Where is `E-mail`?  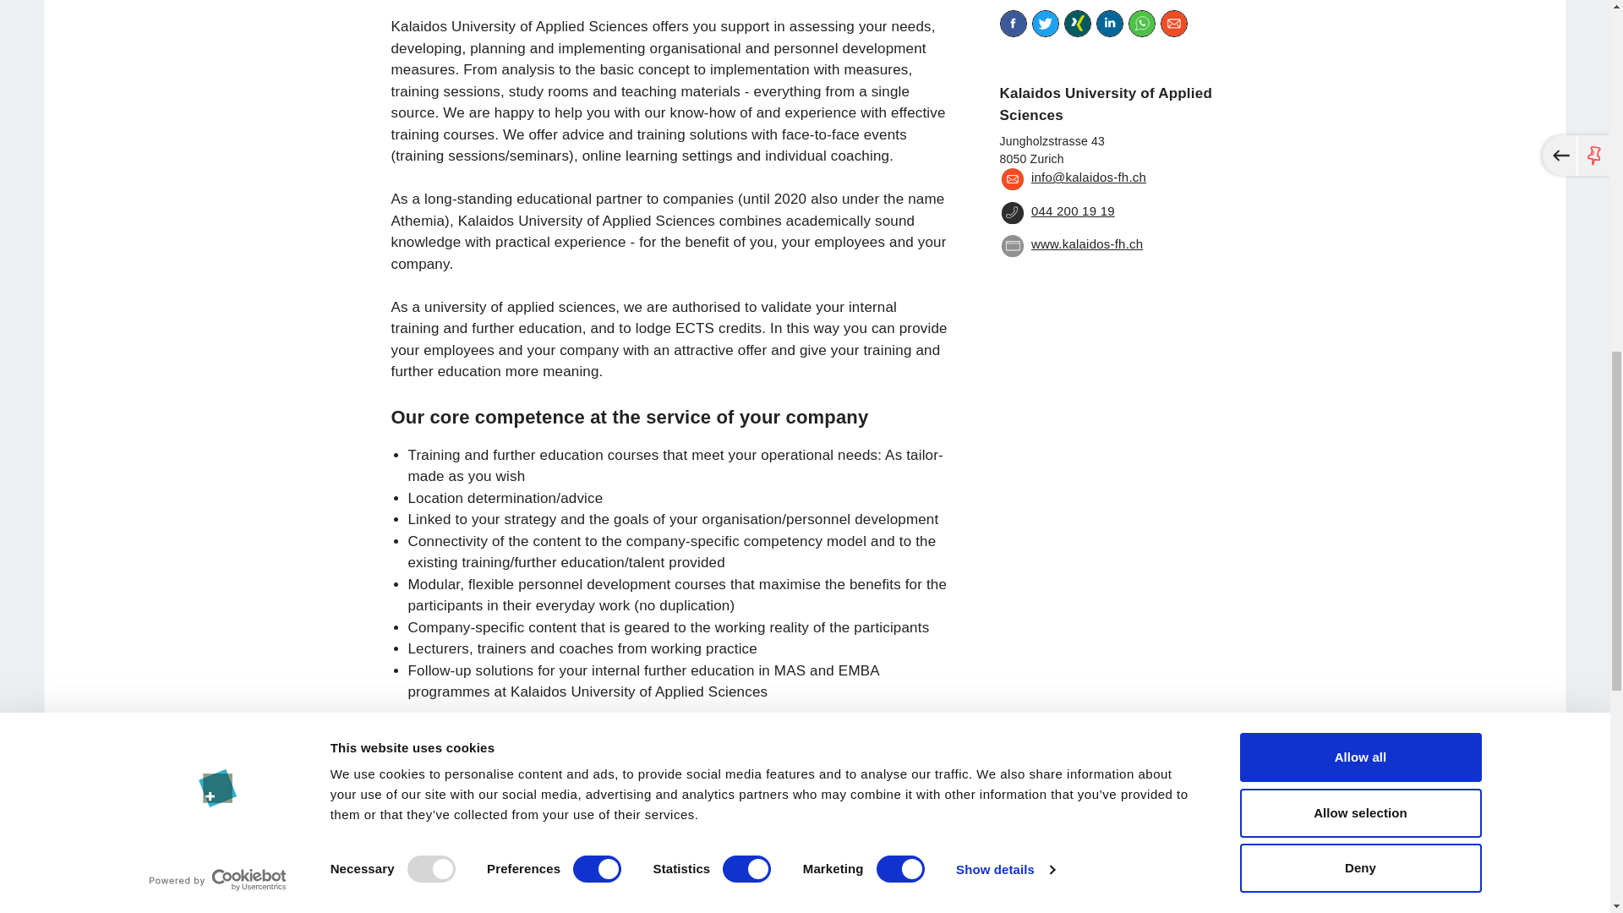 E-mail is located at coordinates (1072, 178).